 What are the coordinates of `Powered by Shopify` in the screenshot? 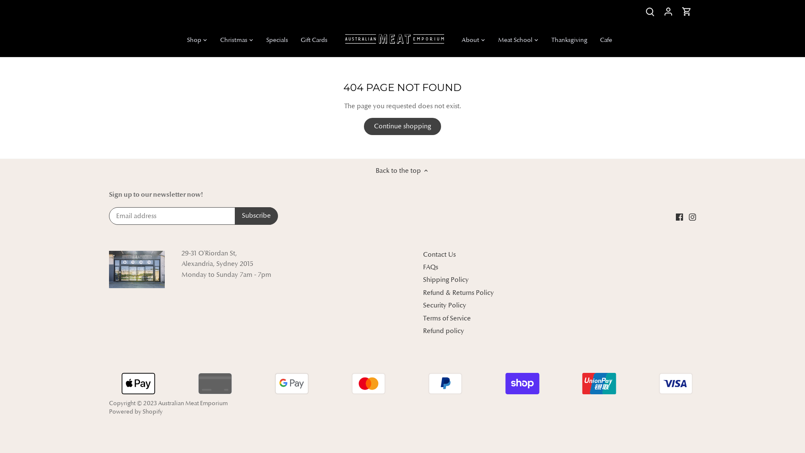 It's located at (136, 411).